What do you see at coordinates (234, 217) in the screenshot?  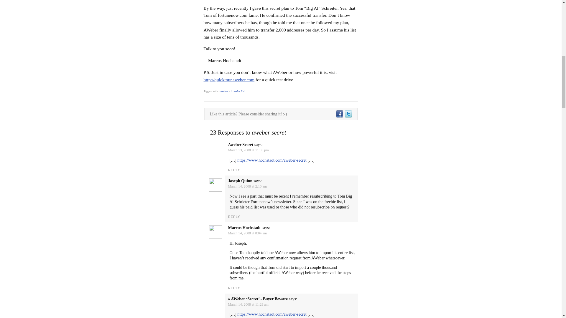 I see `REPLY` at bounding box center [234, 217].